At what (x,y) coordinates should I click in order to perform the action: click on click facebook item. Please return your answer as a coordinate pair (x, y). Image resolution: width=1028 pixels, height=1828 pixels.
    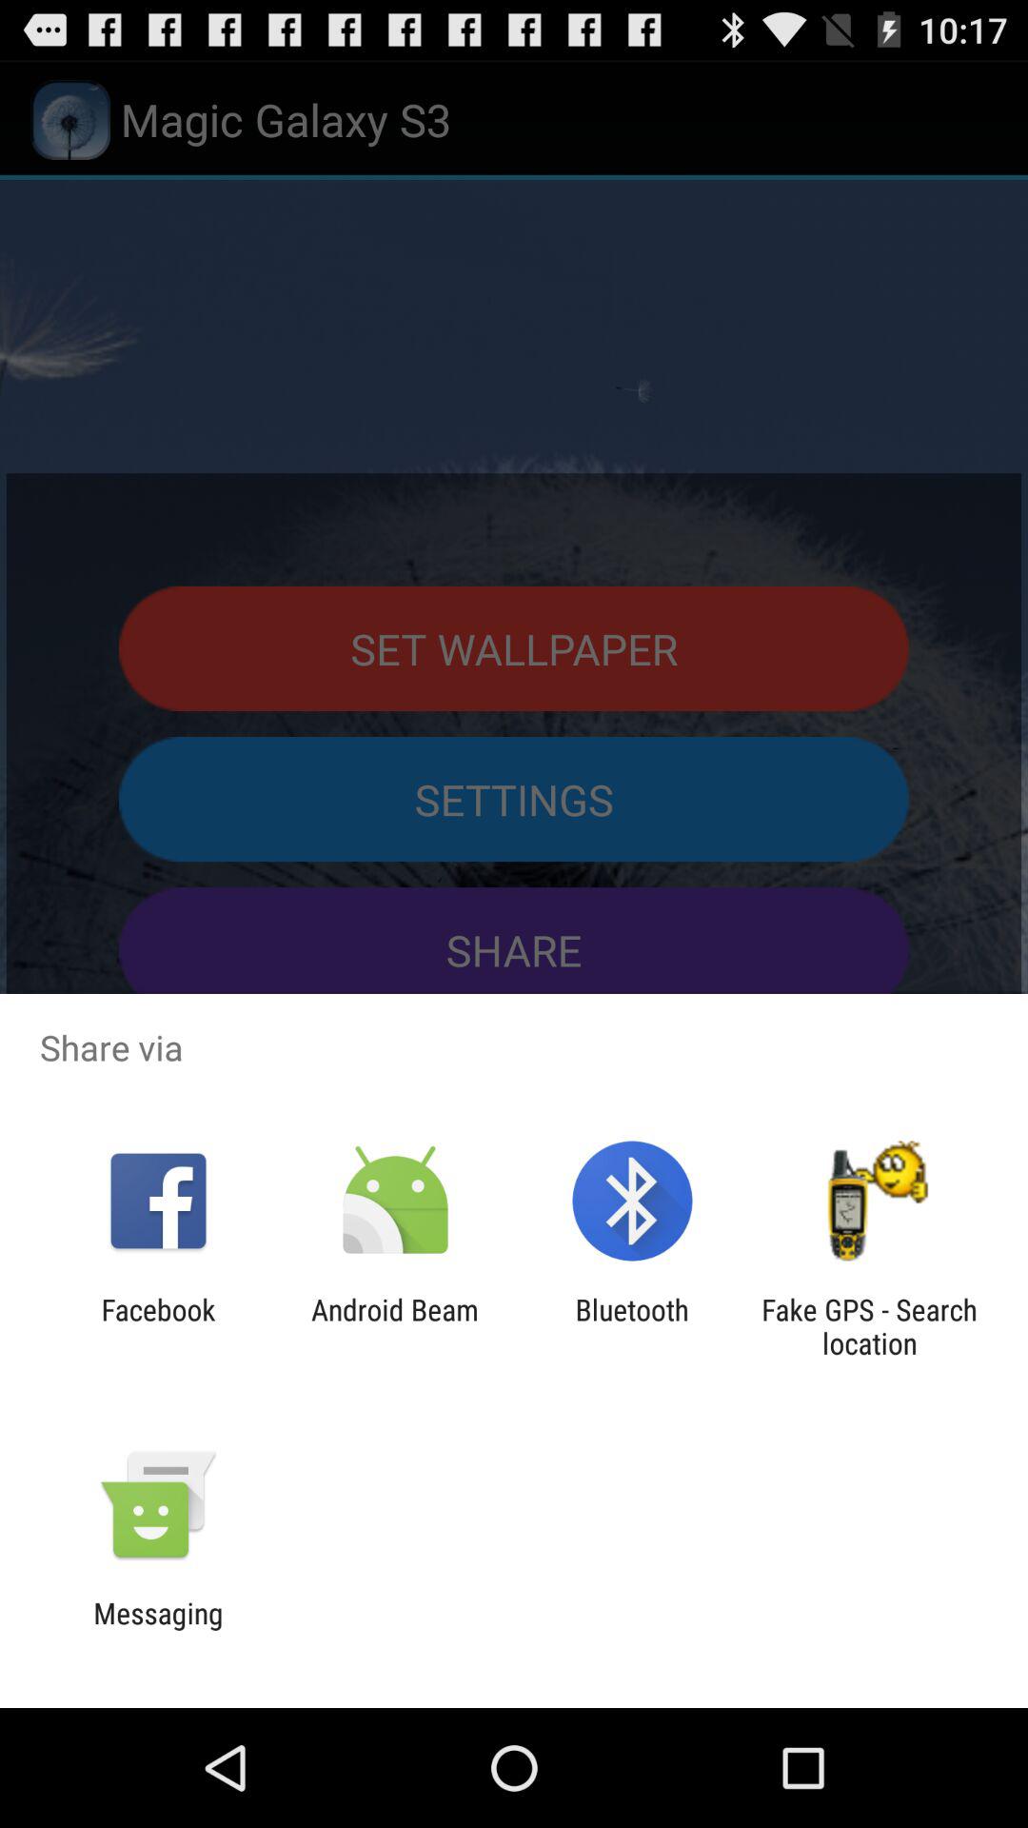
    Looking at the image, I should click on (158, 1326).